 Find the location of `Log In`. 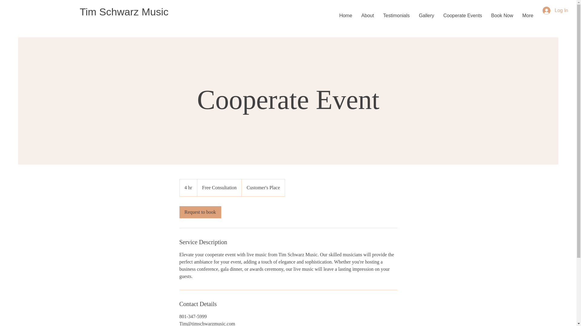

Log In is located at coordinates (553, 11).